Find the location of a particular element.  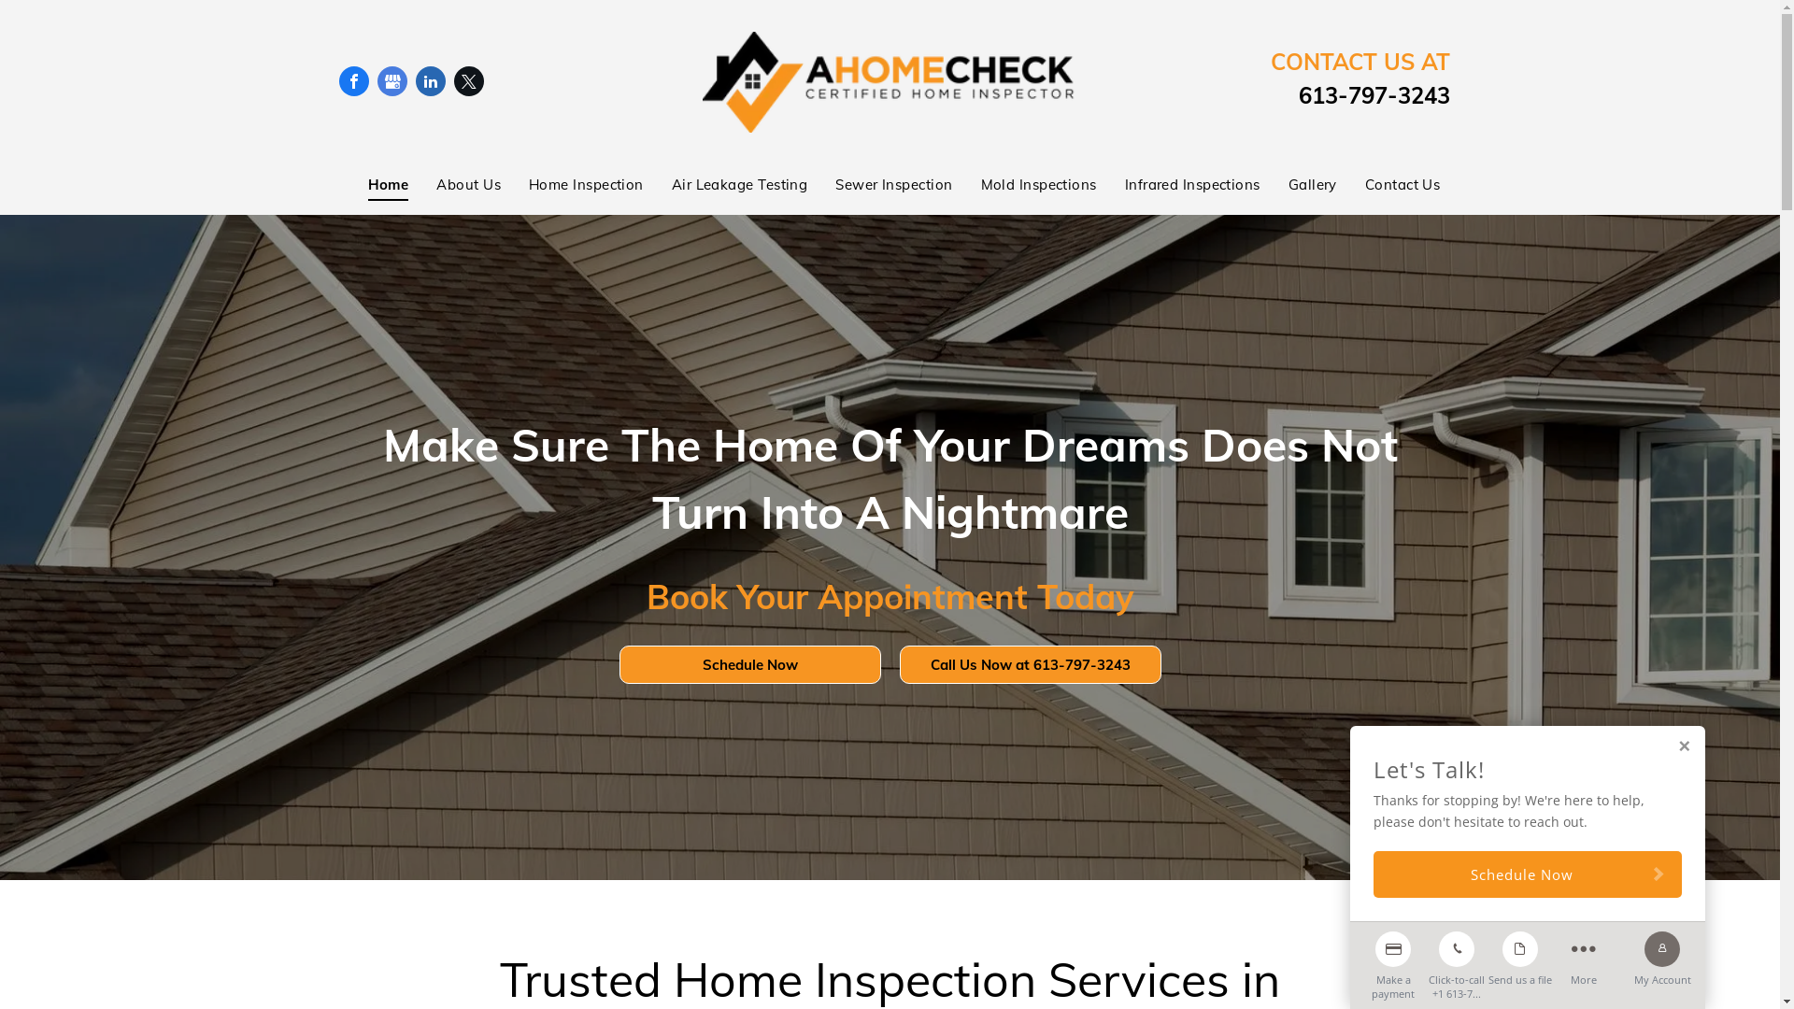

Call Us Now at 613-797-3243 is located at coordinates (1030, 665).